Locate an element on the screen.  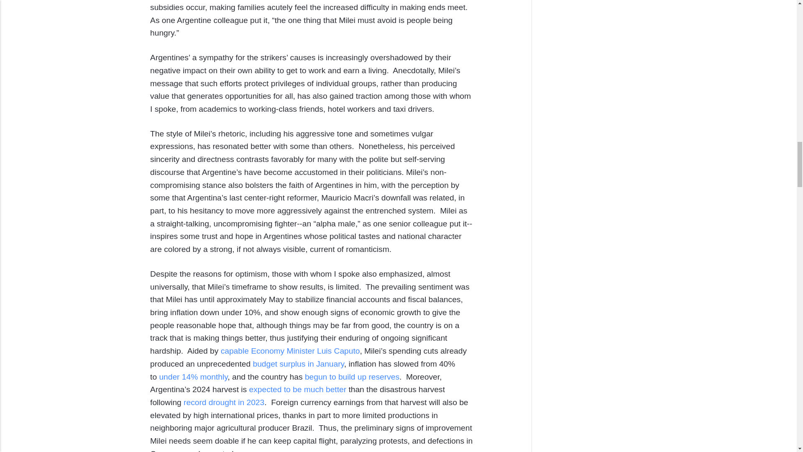
record drought in 2023 is located at coordinates (224, 403).